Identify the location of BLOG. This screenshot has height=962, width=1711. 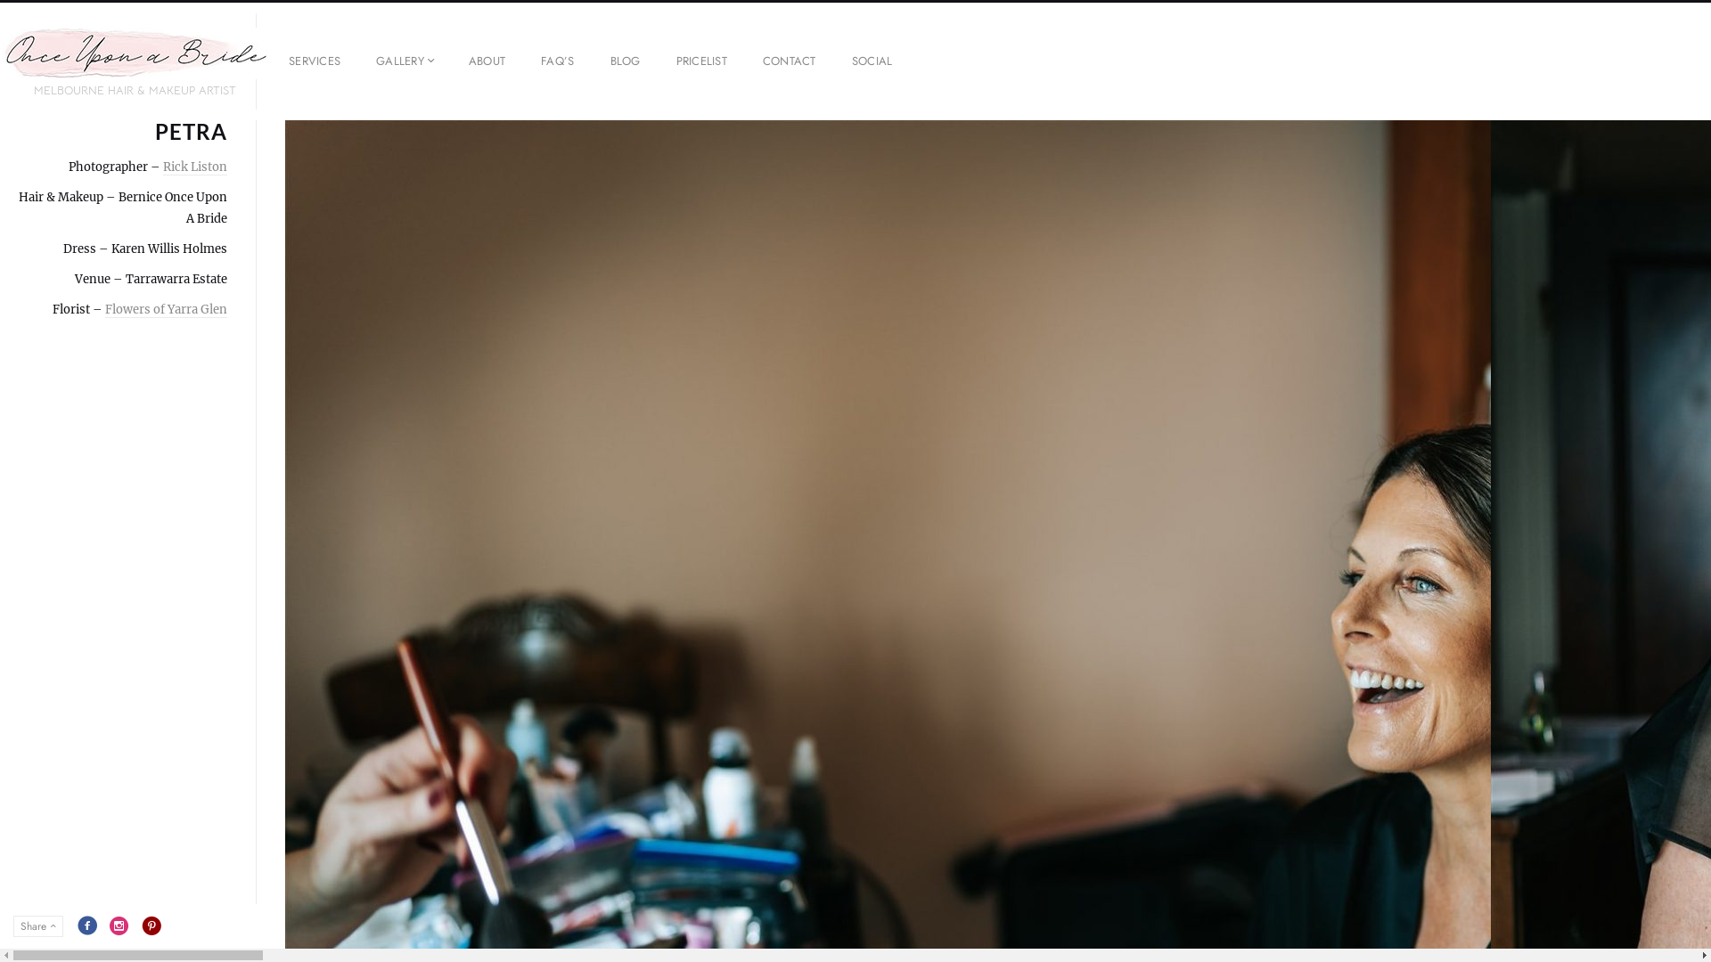
(626, 61).